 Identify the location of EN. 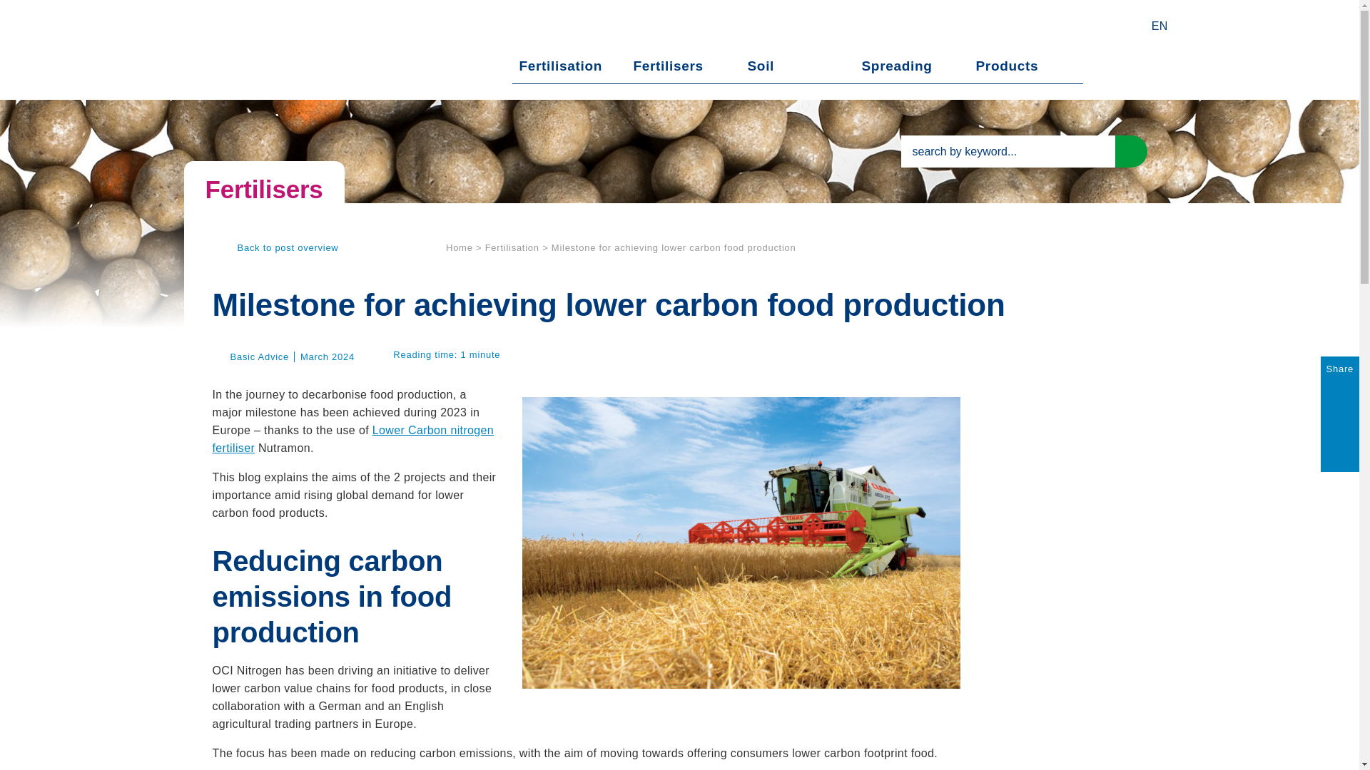
(1159, 26).